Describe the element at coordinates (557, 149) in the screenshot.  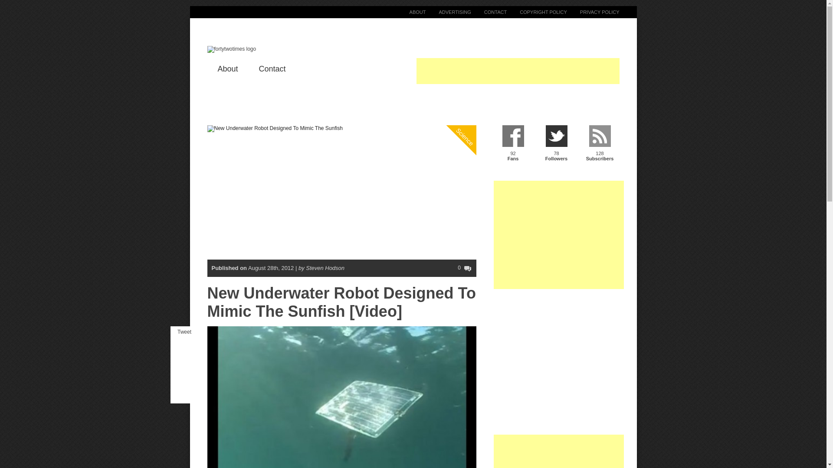
I see `About` at that location.